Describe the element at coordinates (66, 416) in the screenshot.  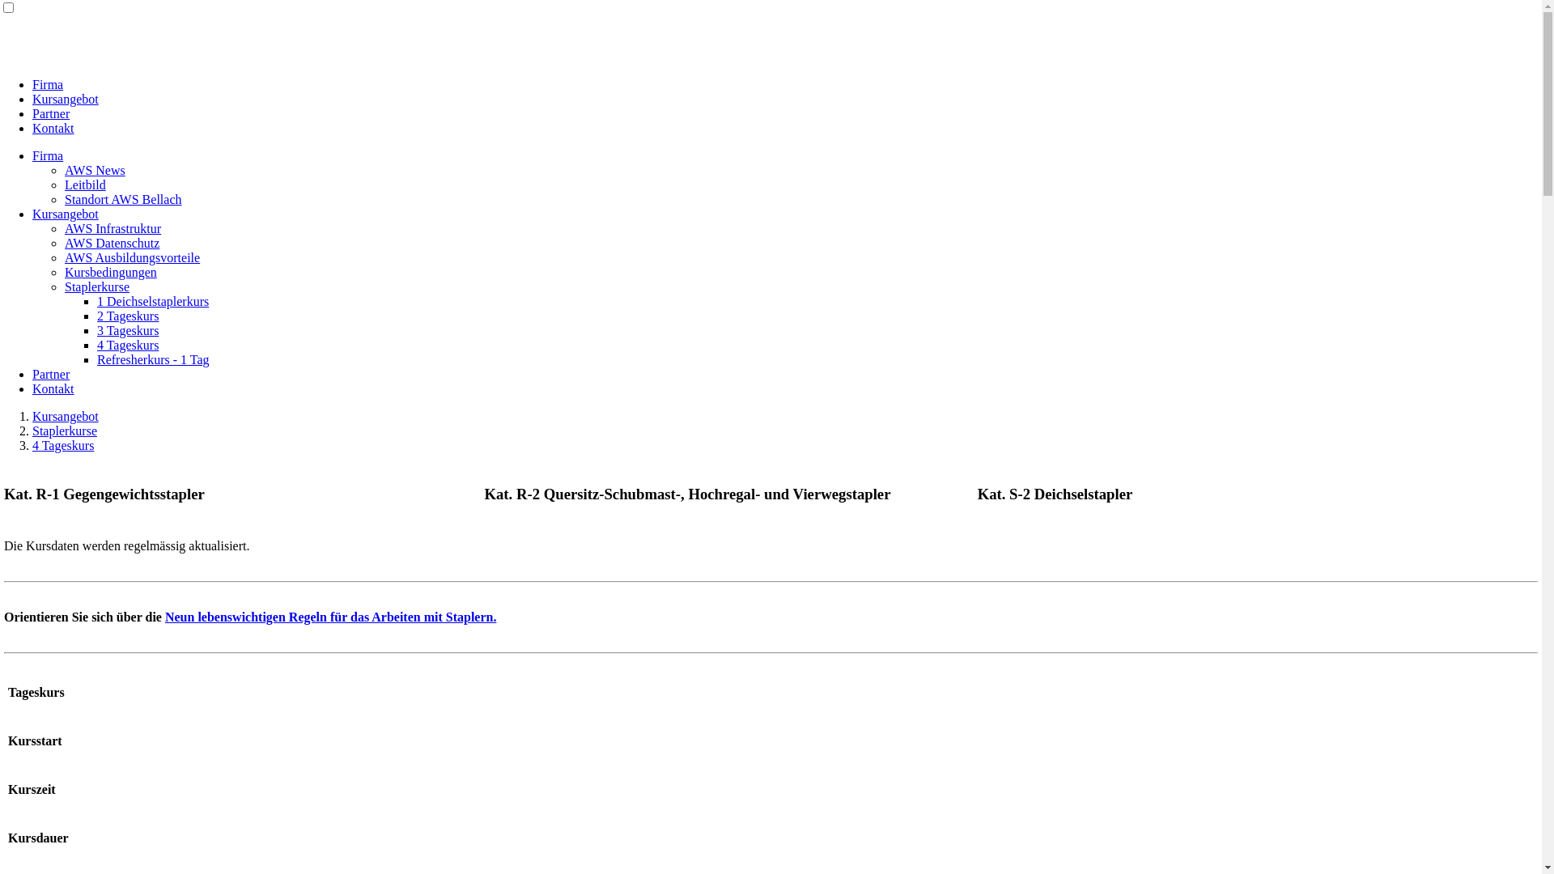
I see `Kursangebot` at that location.